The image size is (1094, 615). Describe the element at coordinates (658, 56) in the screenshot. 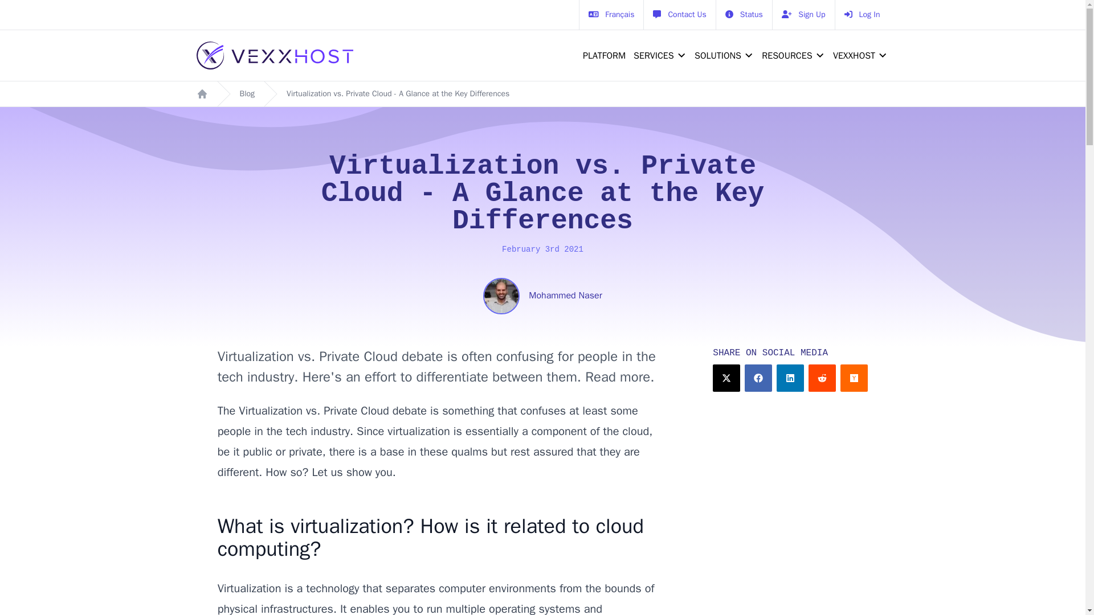

I see `SERVICES` at that location.